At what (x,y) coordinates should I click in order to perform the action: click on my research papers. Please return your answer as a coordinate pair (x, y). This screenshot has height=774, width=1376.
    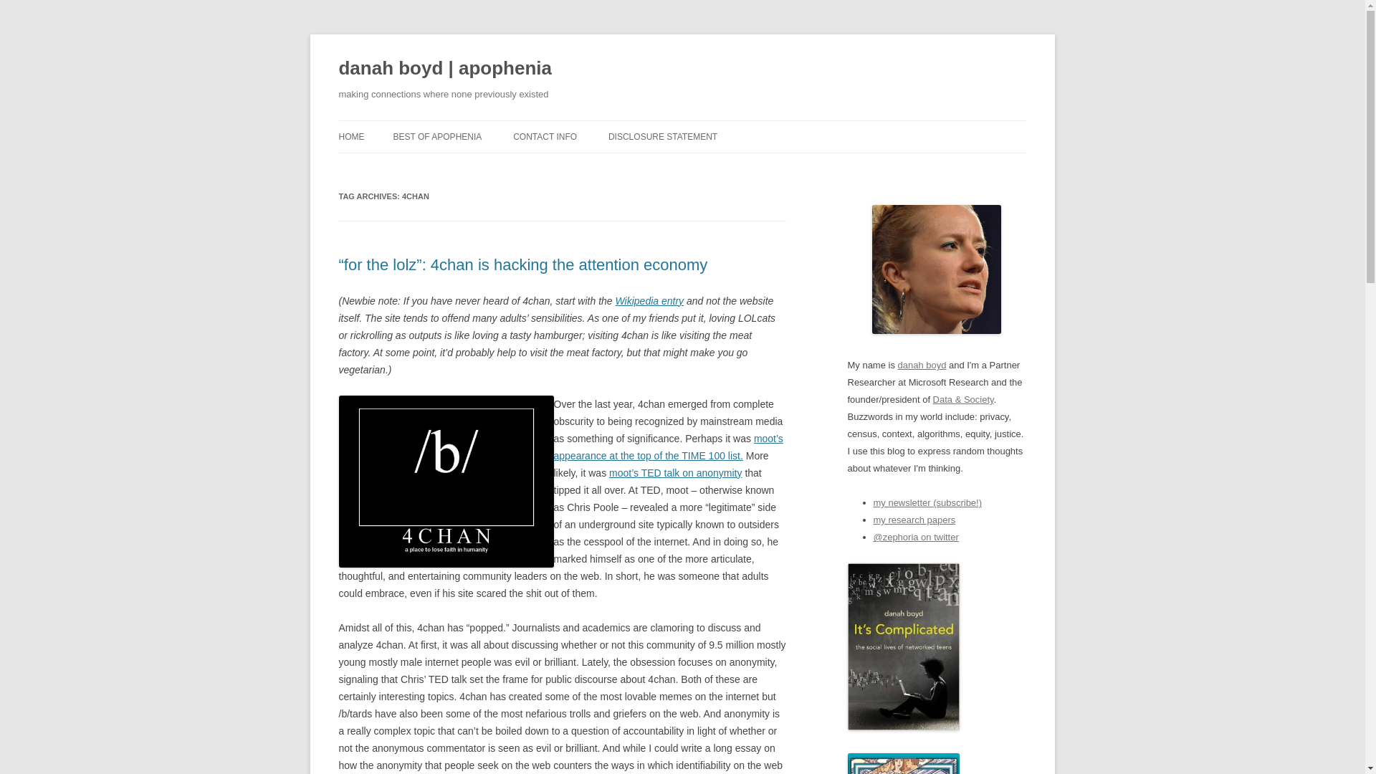
    Looking at the image, I should click on (913, 520).